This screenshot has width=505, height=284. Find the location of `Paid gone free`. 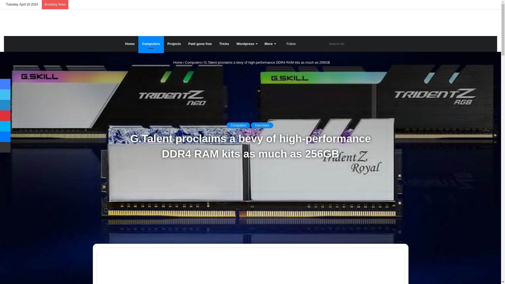

Paid gone free is located at coordinates (200, 44).